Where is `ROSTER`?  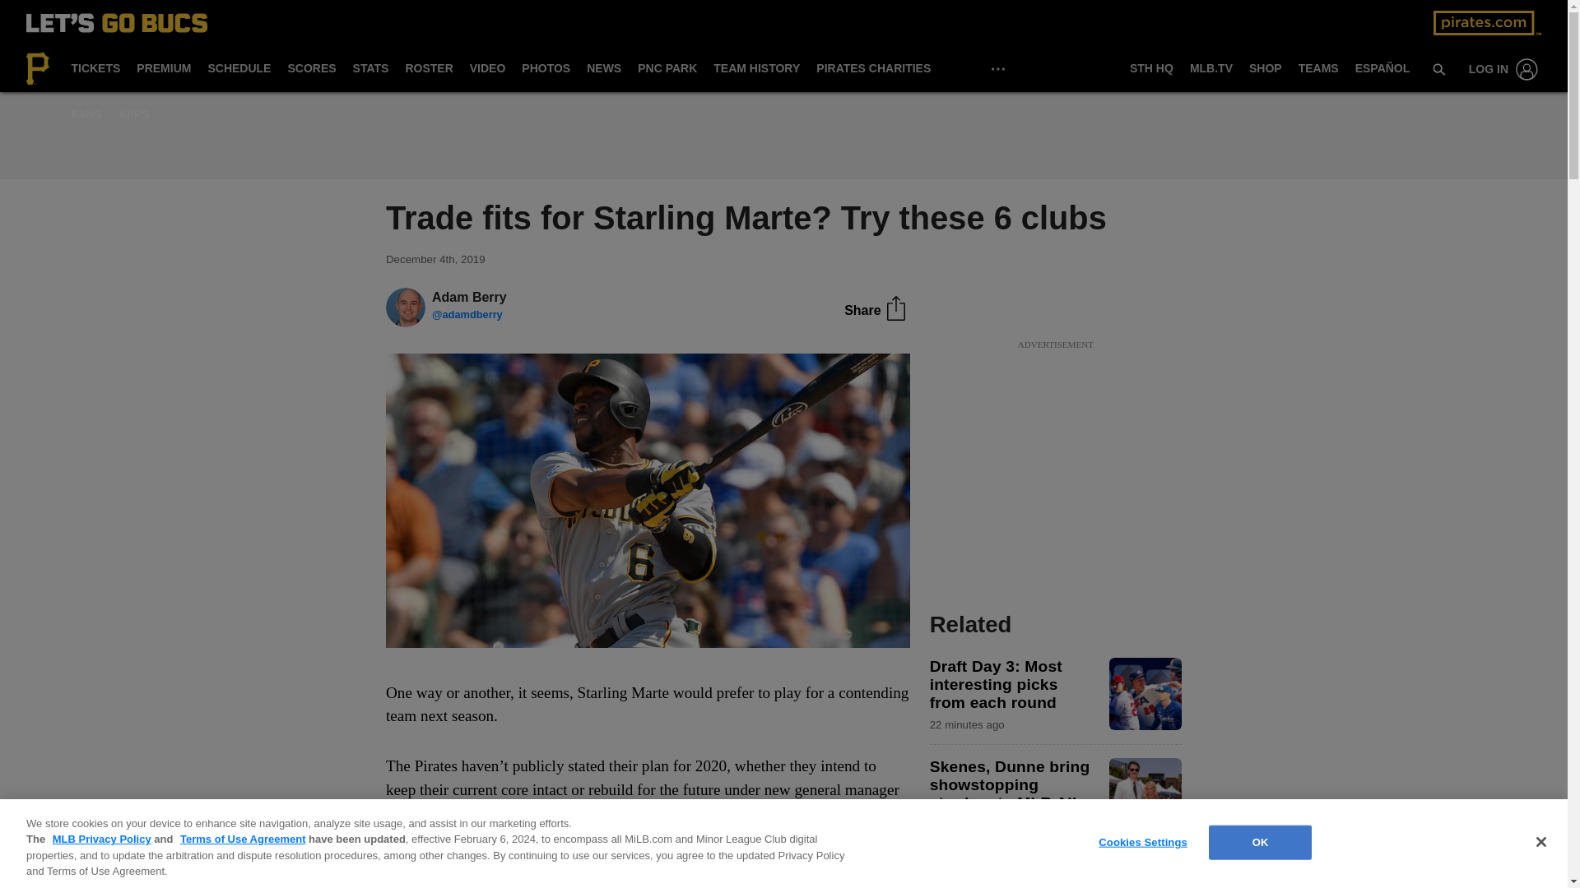
ROSTER is located at coordinates (428, 69).